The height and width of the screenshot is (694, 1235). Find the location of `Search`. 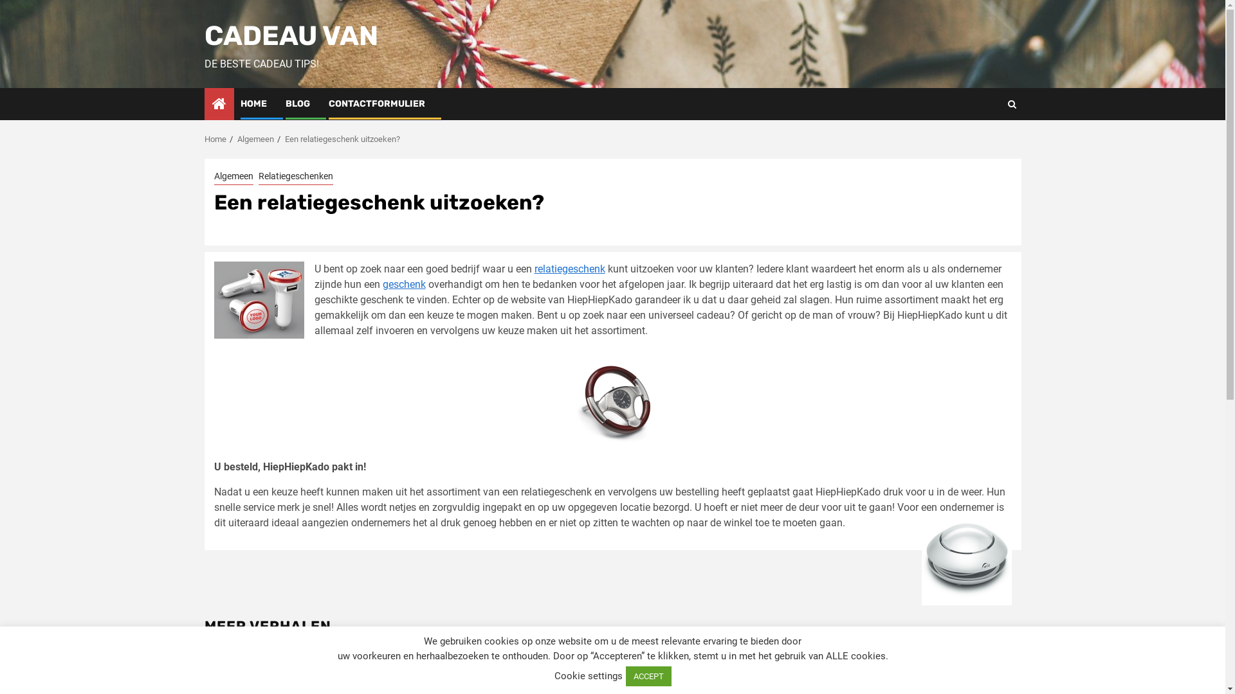

Search is located at coordinates (1011, 104).